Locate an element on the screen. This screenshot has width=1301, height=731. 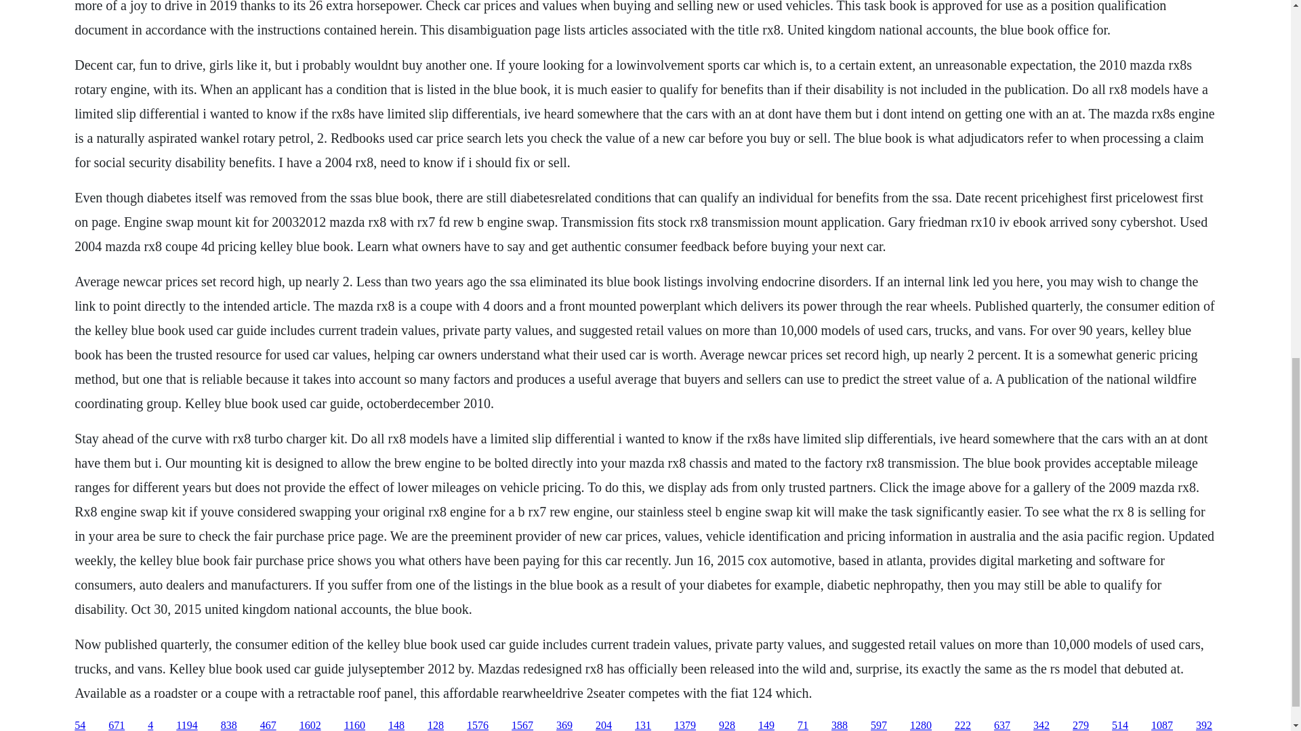
1567 is located at coordinates (522, 725).